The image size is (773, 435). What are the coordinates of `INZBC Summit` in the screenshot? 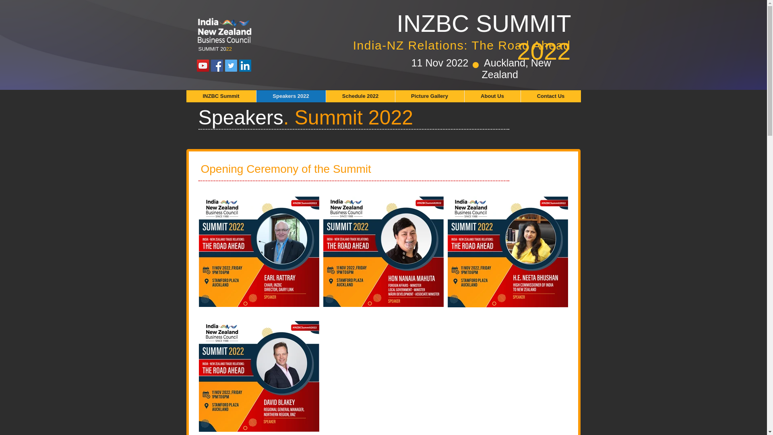 It's located at (221, 96).